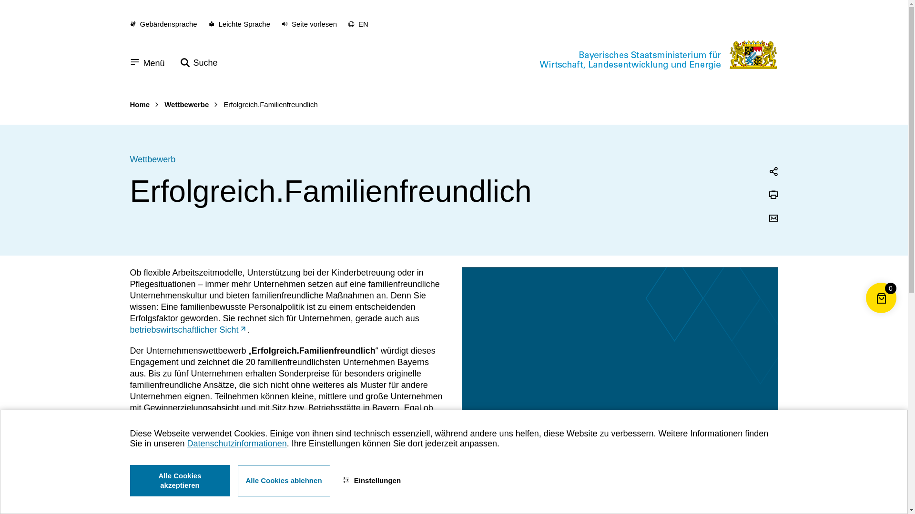 Image resolution: width=915 pixels, height=514 pixels. What do you see at coordinates (271, 105) in the screenshot?
I see `Erfolgreich.Familienfreundlich` at bounding box center [271, 105].